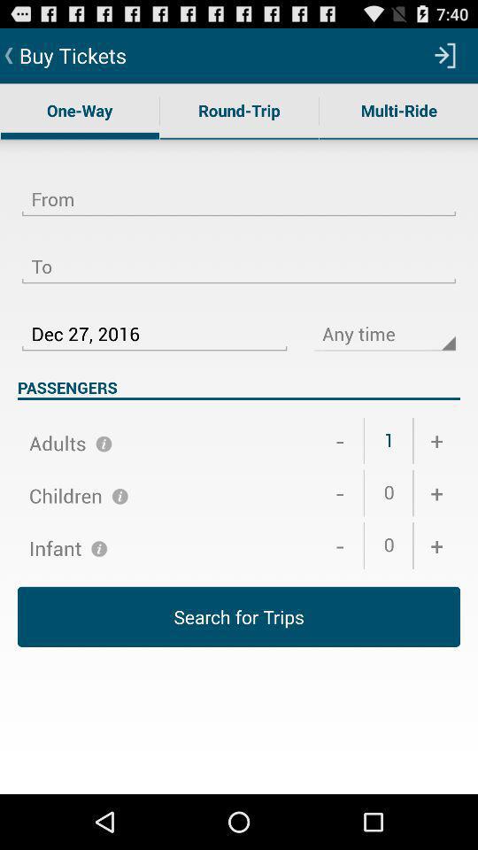  What do you see at coordinates (239, 189) in the screenshot?
I see `from text box` at bounding box center [239, 189].